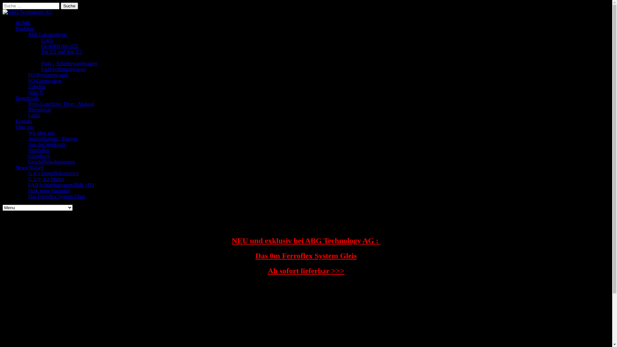 This screenshot has height=347, width=617. What do you see at coordinates (53, 173) in the screenshot?
I see `G 4/5 Dampflokomotive` at bounding box center [53, 173].